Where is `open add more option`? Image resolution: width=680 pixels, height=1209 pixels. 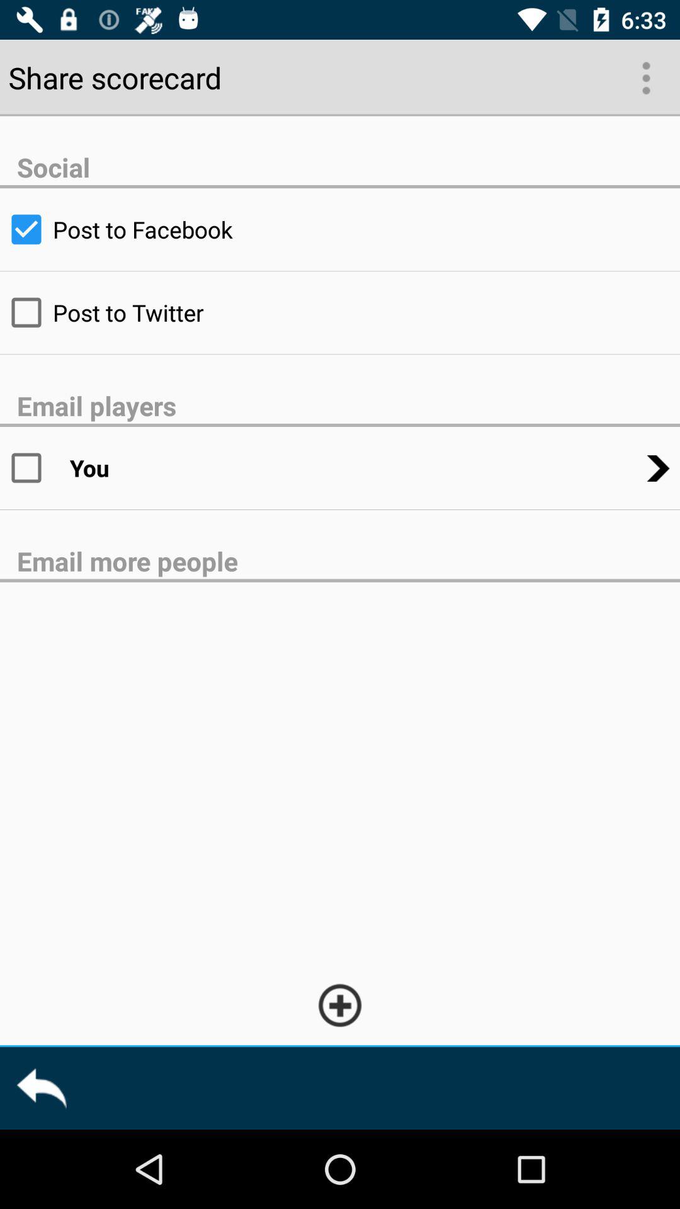 open add more option is located at coordinates (340, 1005).